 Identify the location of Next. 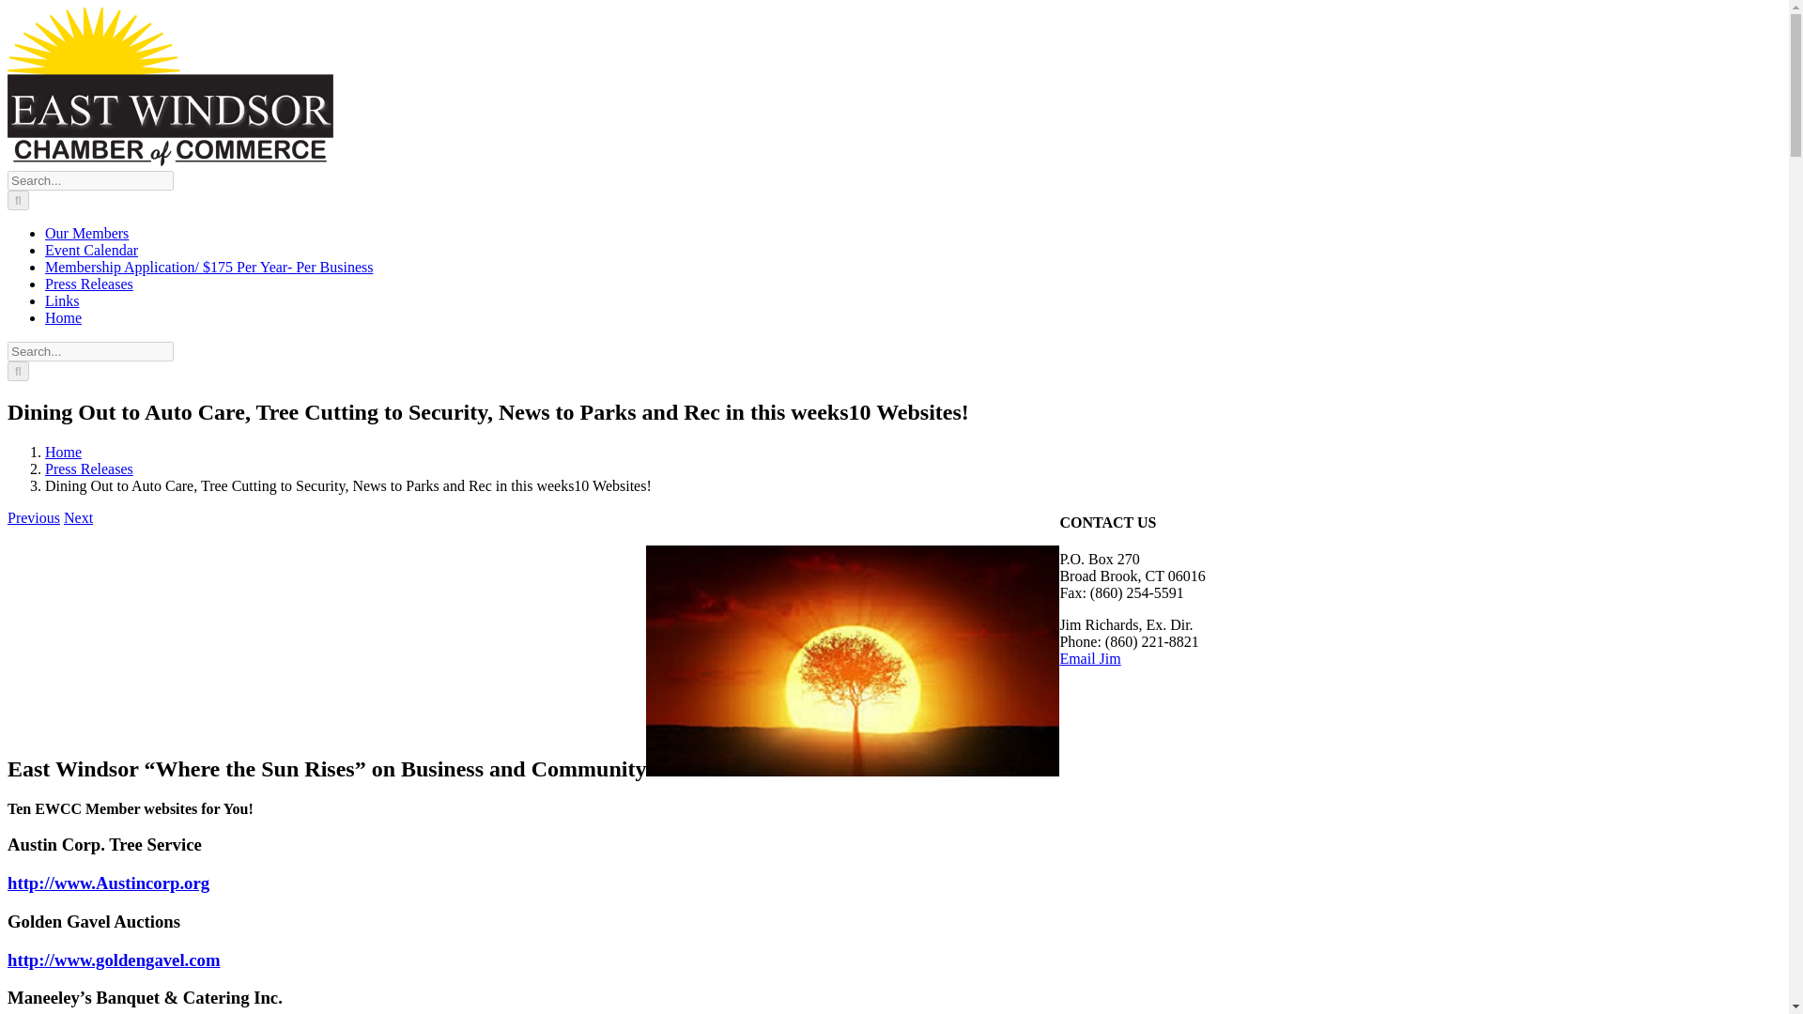
(78, 518).